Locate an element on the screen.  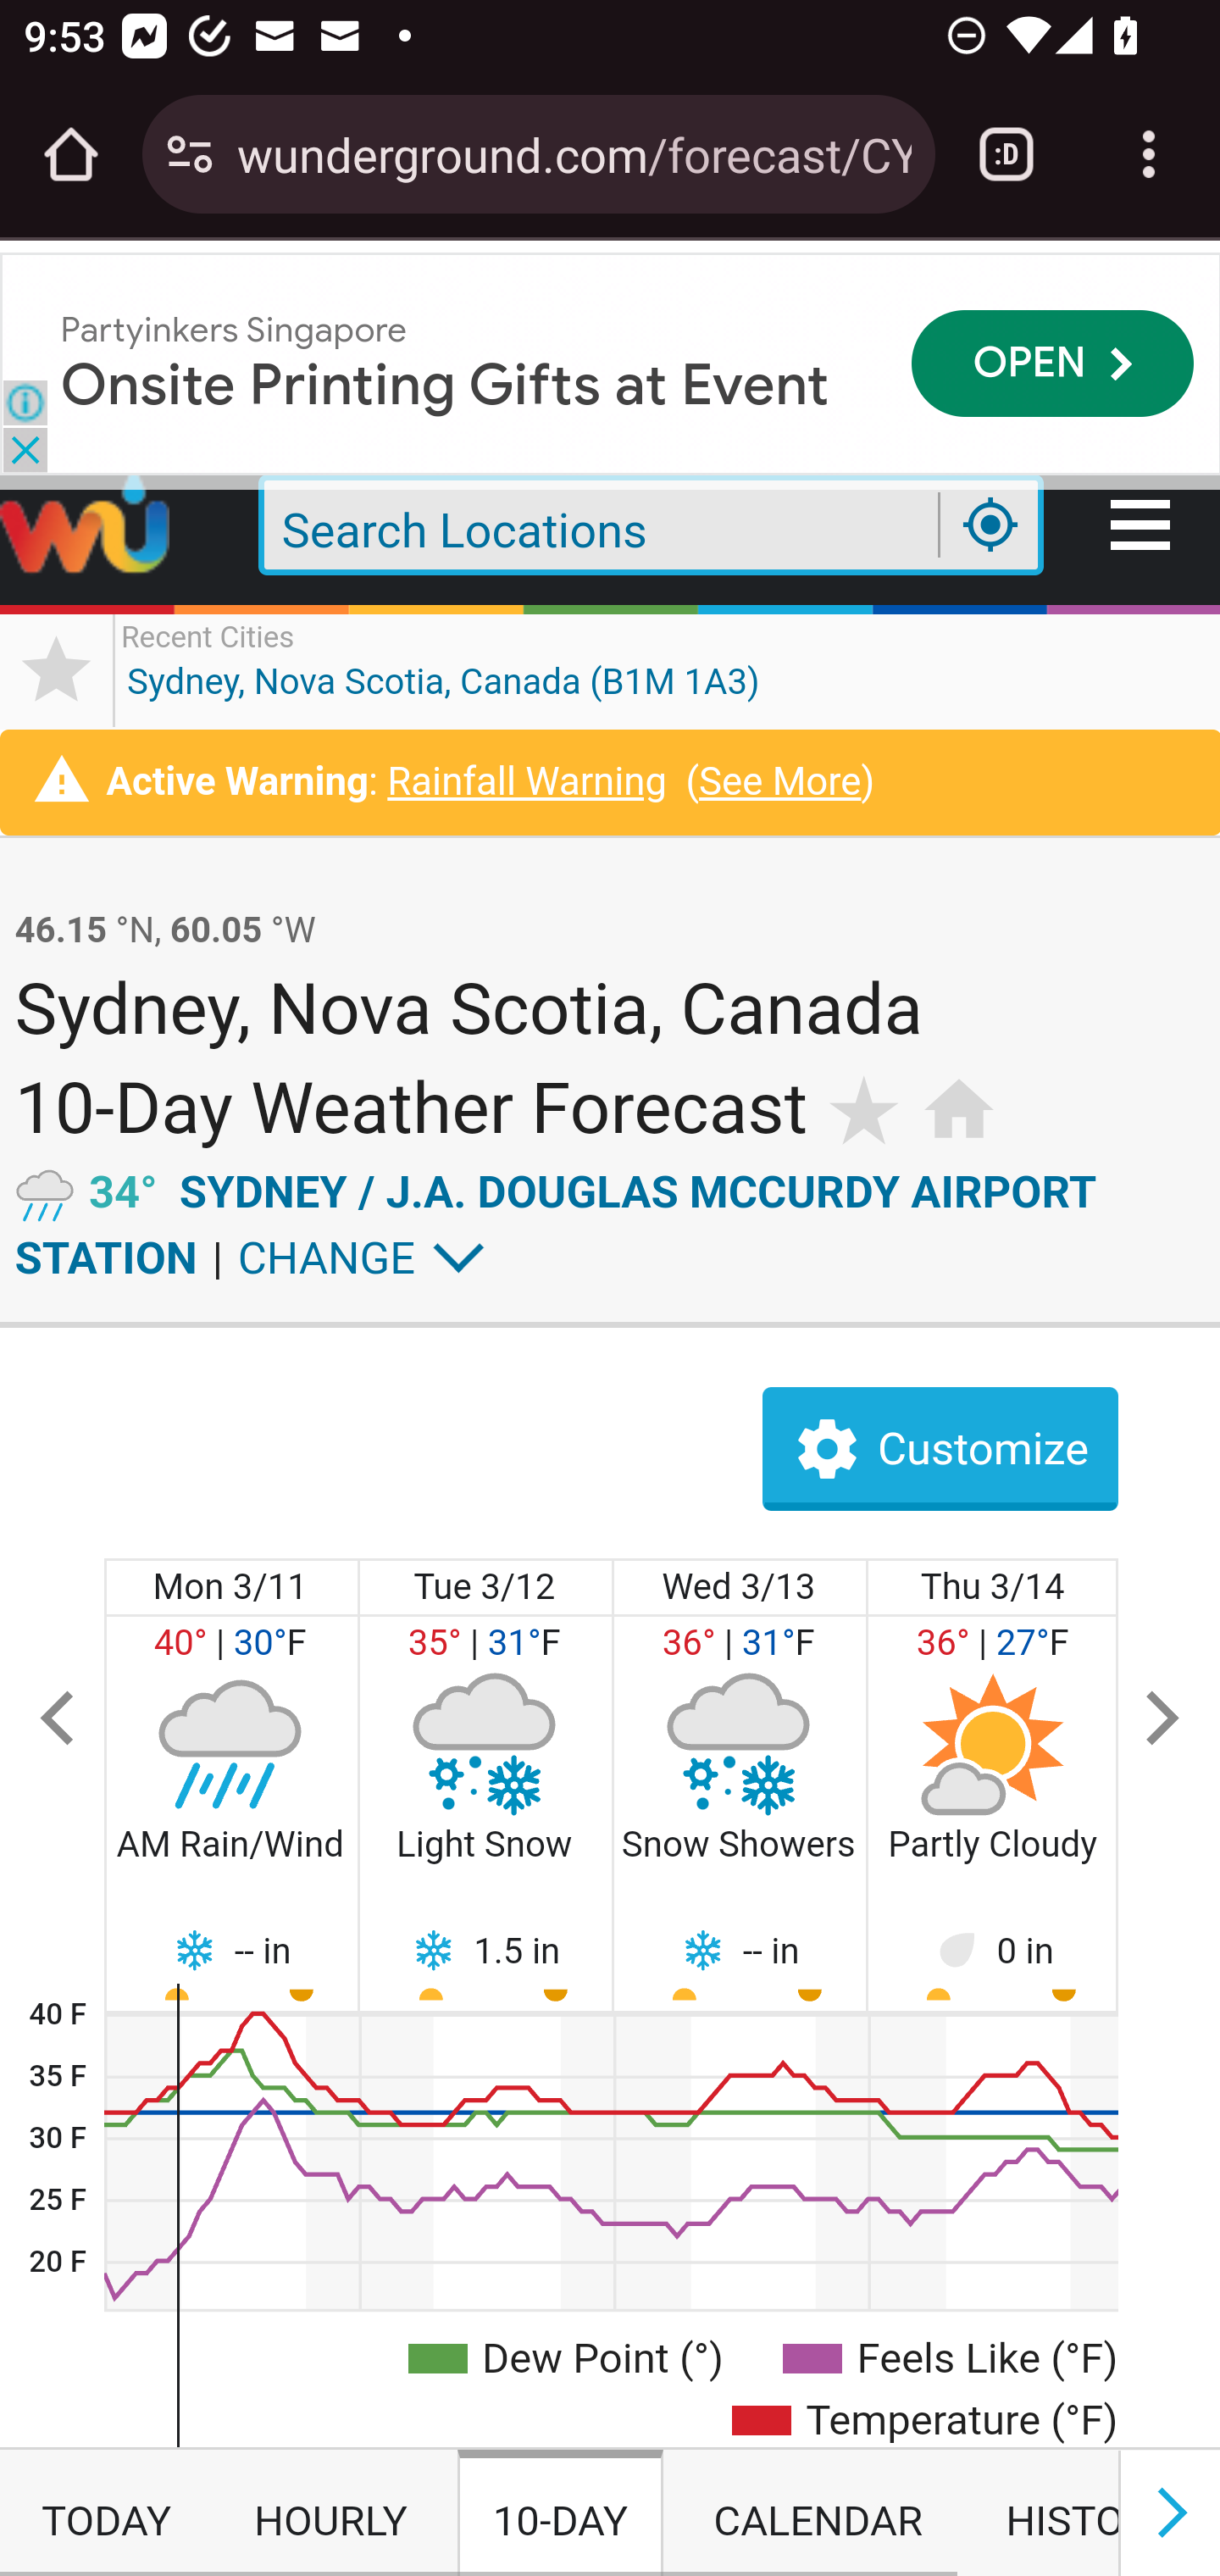
Switch or close tabs is located at coordinates (1006, 154).